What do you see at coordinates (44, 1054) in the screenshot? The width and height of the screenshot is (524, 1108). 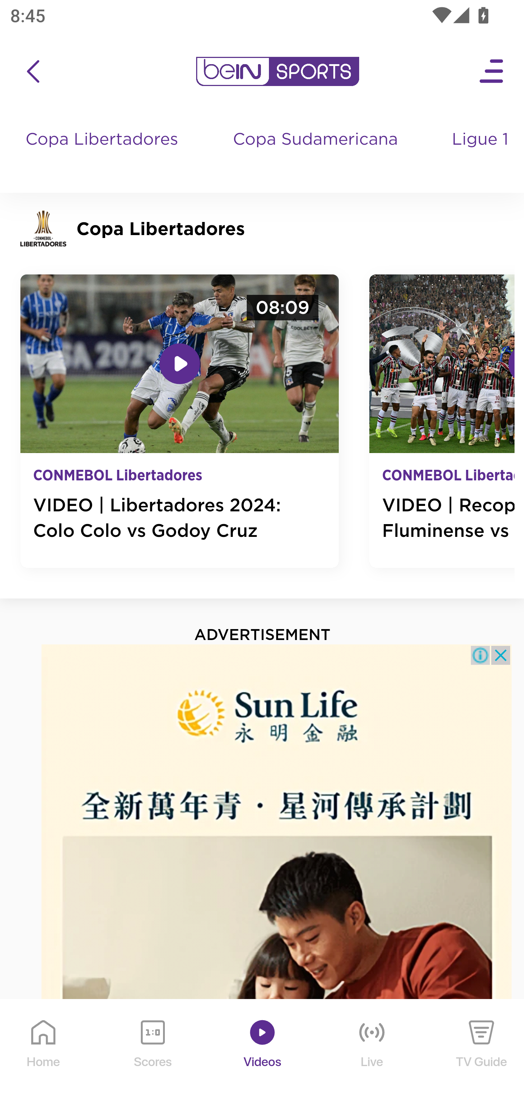 I see `Home Home Icon Home` at bounding box center [44, 1054].